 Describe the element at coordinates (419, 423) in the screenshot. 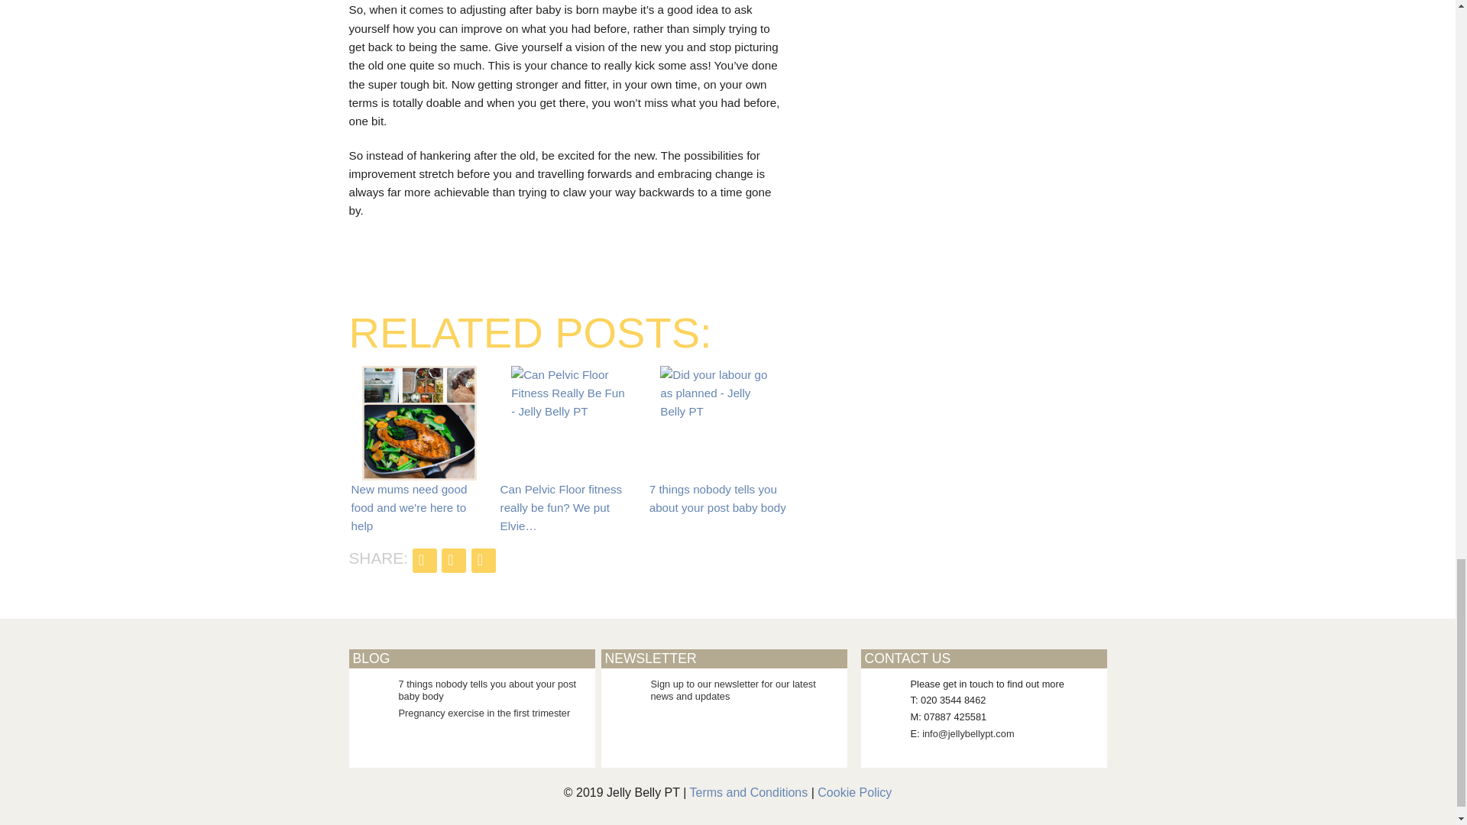

I see `New mums need good food and we're here to help` at that location.